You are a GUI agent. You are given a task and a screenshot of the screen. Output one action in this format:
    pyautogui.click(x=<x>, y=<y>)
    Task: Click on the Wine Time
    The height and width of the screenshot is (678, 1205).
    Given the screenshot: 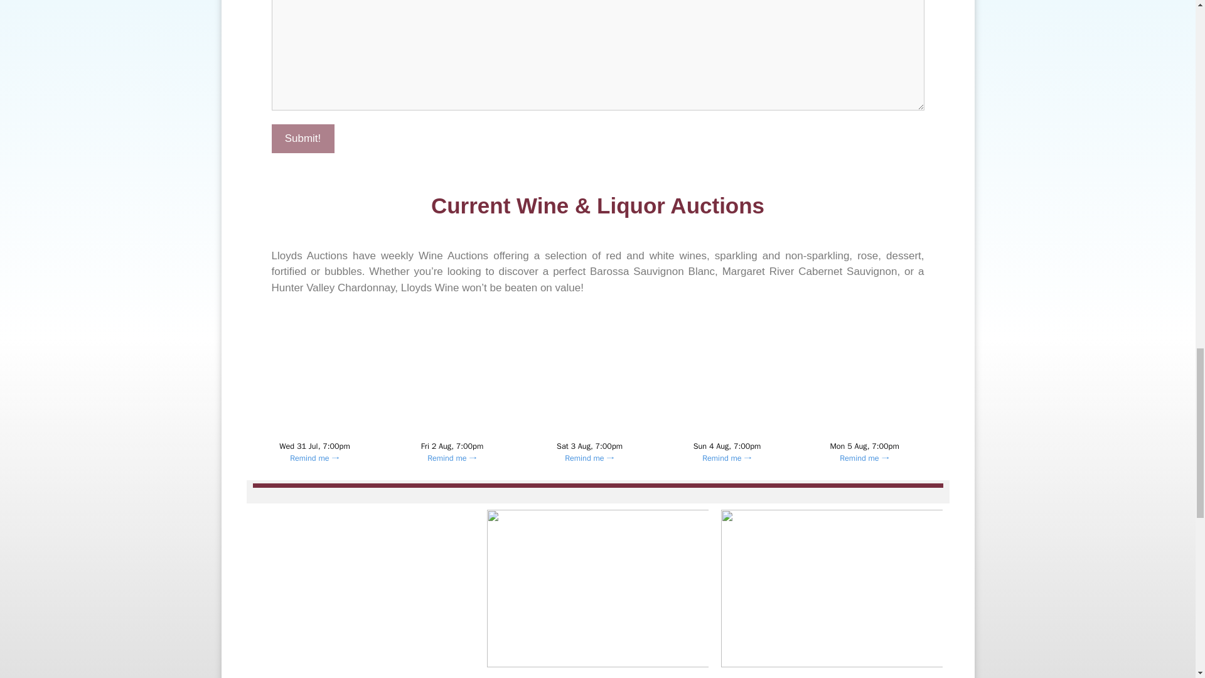 What is the action you would take?
    pyautogui.click(x=452, y=393)
    